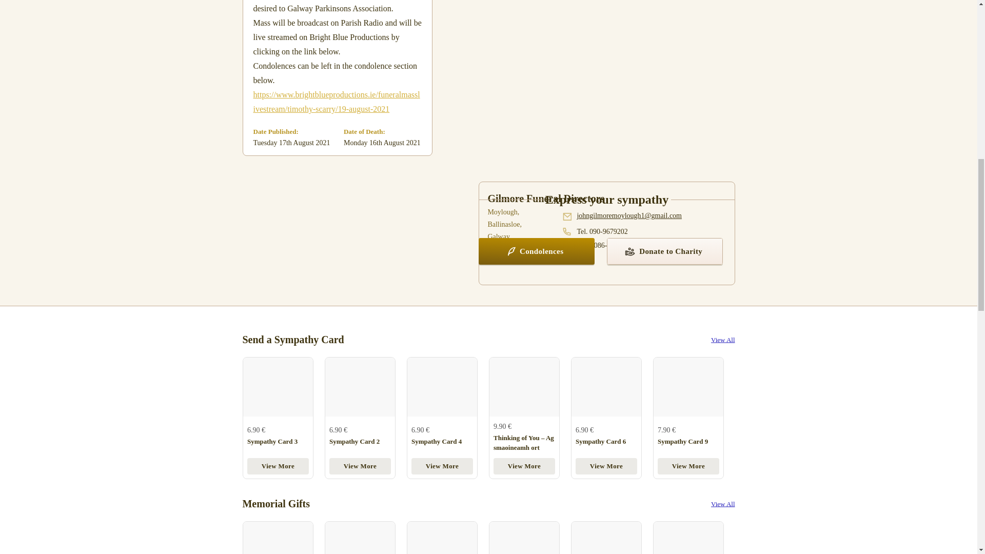  Describe the element at coordinates (360, 466) in the screenshot. I see `View More` at that location.